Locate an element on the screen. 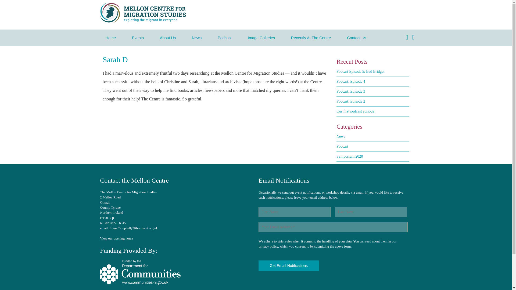 This screenshot has height=290, width=516. Get Email Notifications is located at coordinates (289, 265).